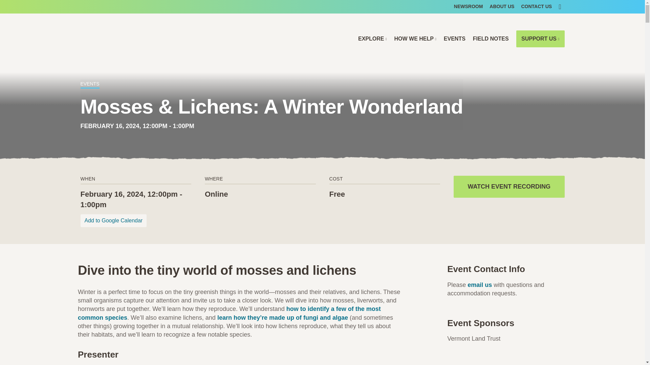 This screenshot has width=650, height=365. What do you see at coordinates (454, 39) in the screenshot?
I see `EVENTS` at bounding box center [454, 39].